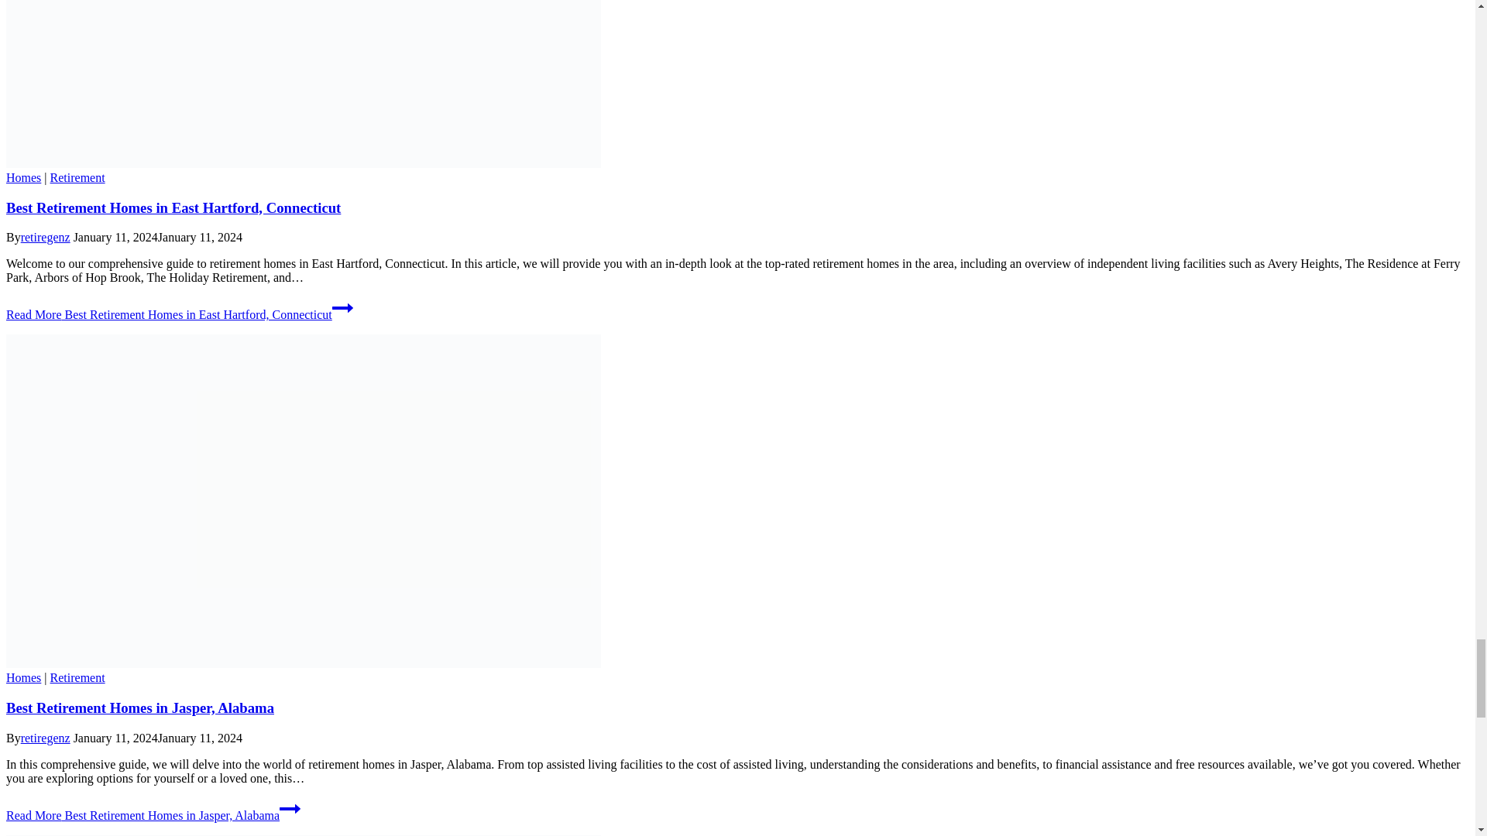 The image size is (1487, 836). What do you see at coordinates (45, 237) in the screenshot?
I see `retiregenz` at bounding box center [45, 237].